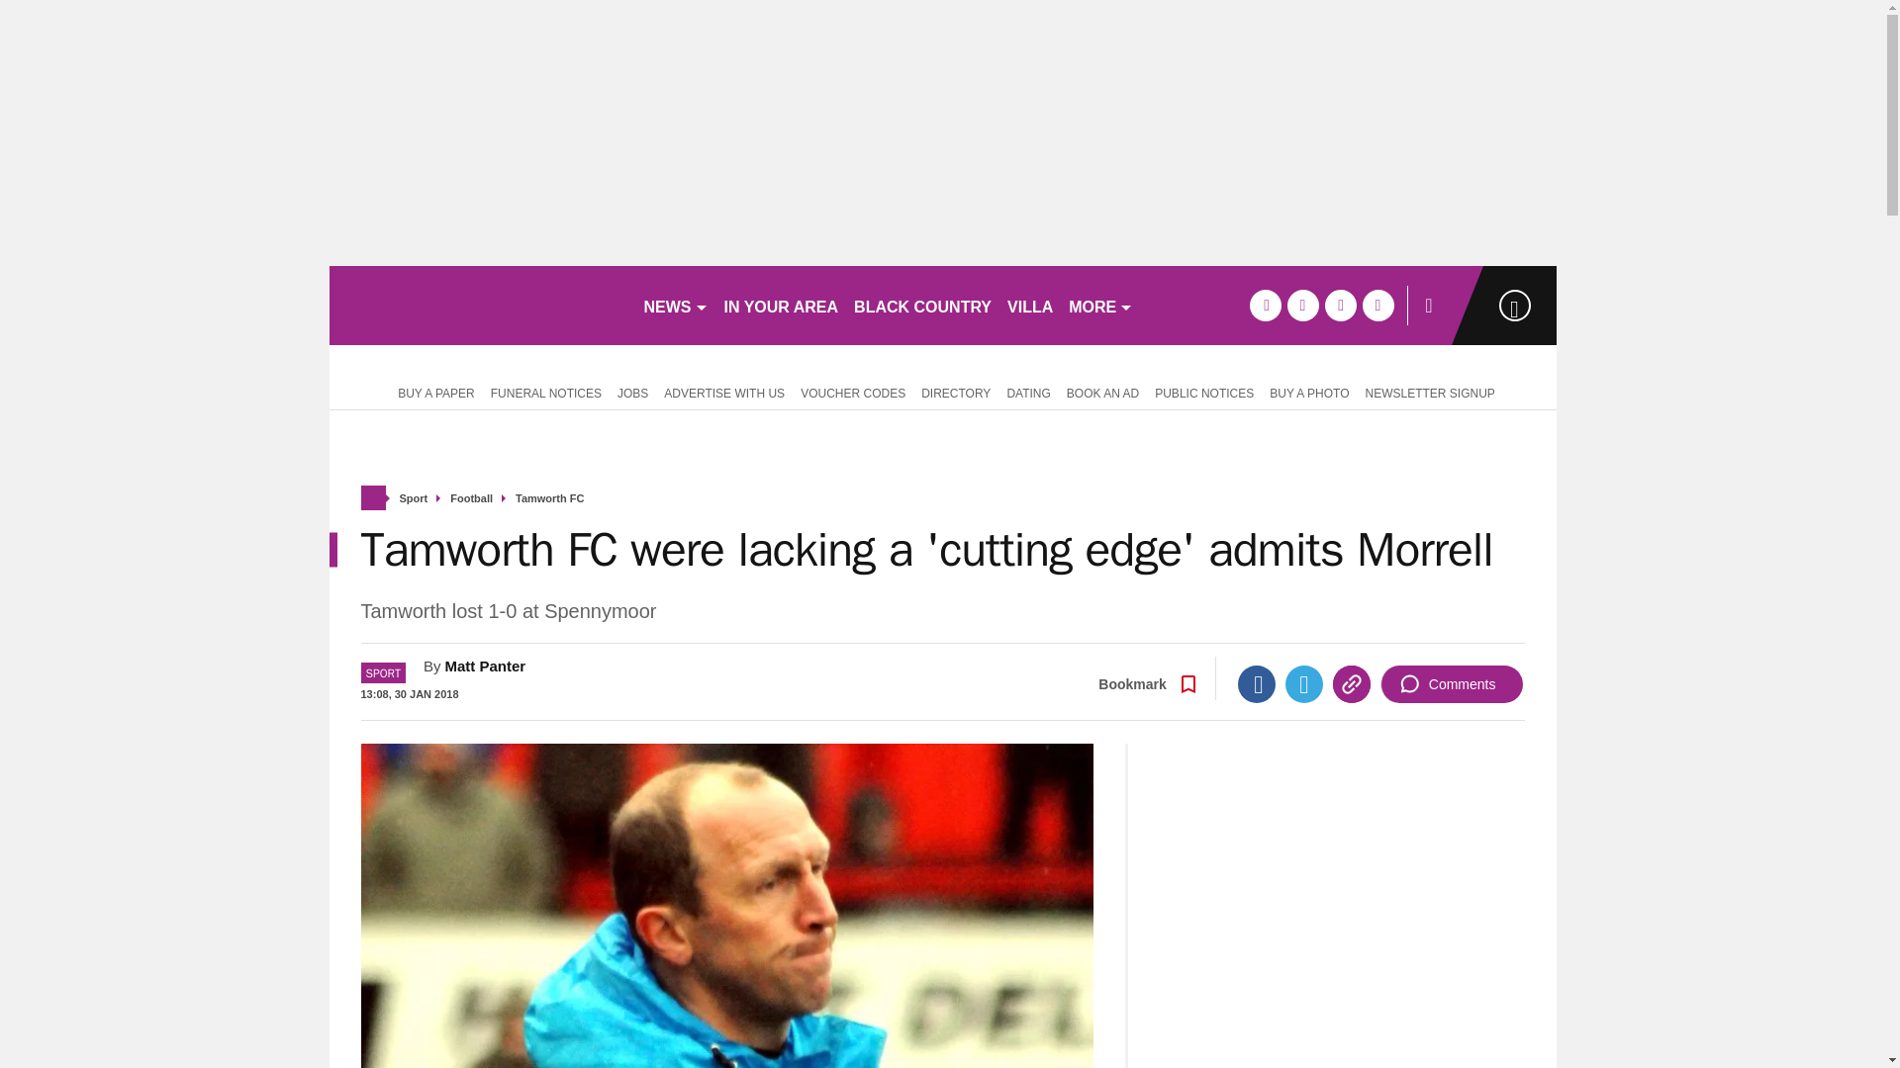 This screenshot has height=1068, width=1900. Describe the element at coordinates (1265, 305) in the screenshot. I see `facebook` at that location.